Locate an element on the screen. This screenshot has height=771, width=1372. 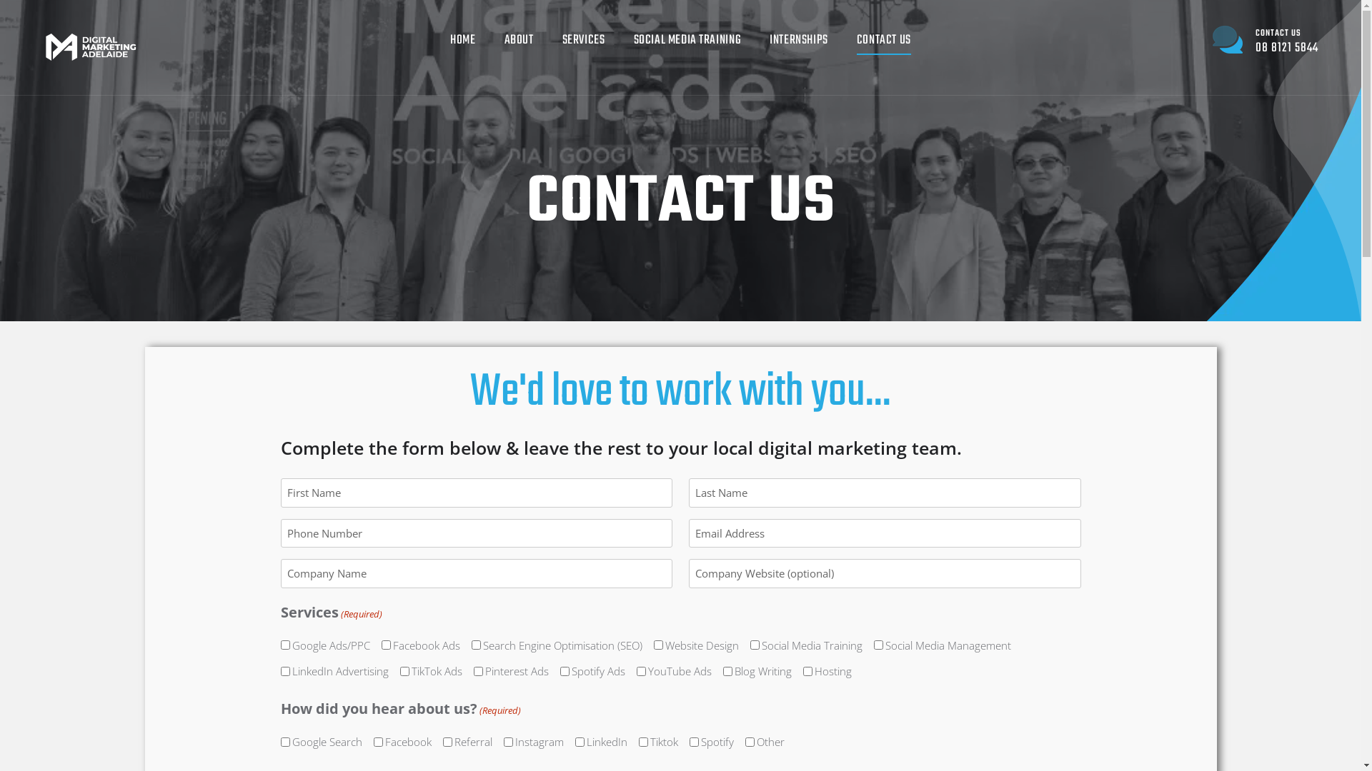
HOME is located at coordinates (463, 41).